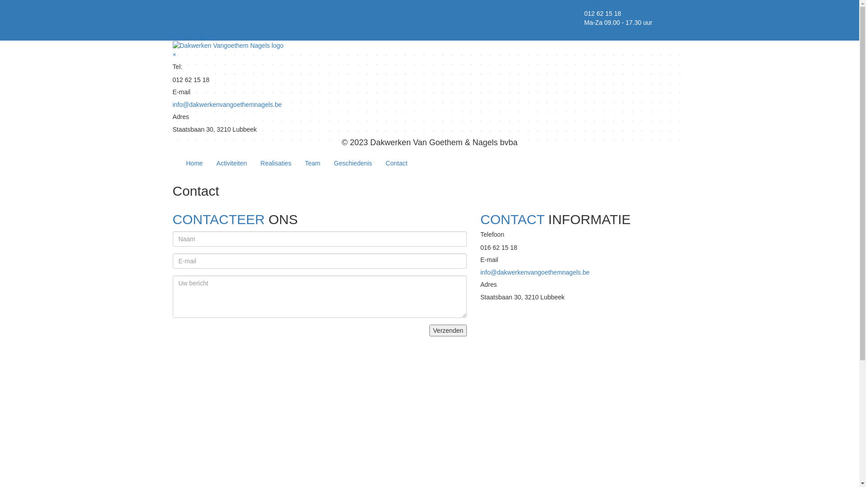  I want to click on Contact, so click(396, 163).